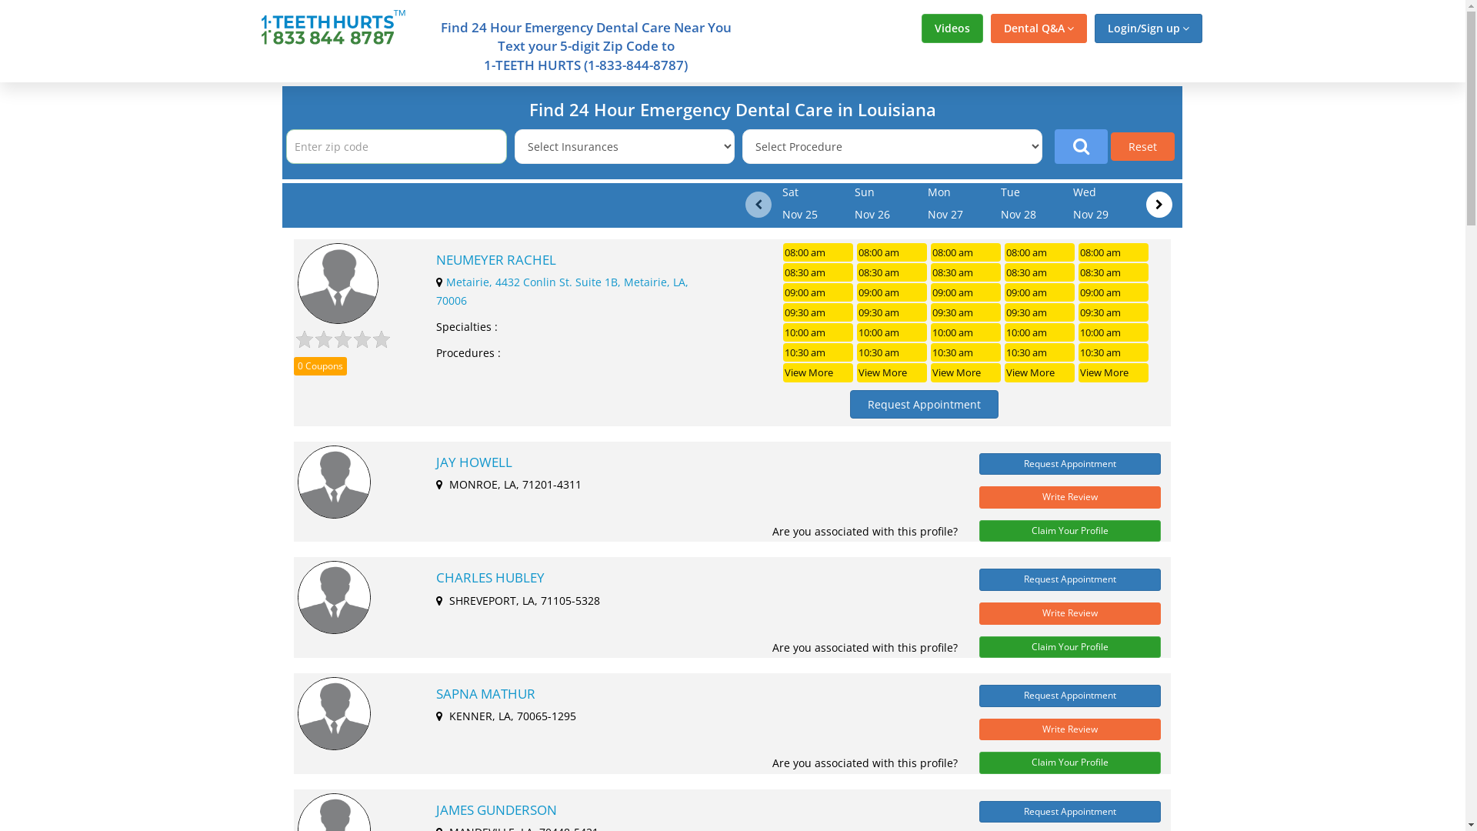 The width and height of the screenshot is (1477, 831). I want to click on Write Review, so click(1070, 729).